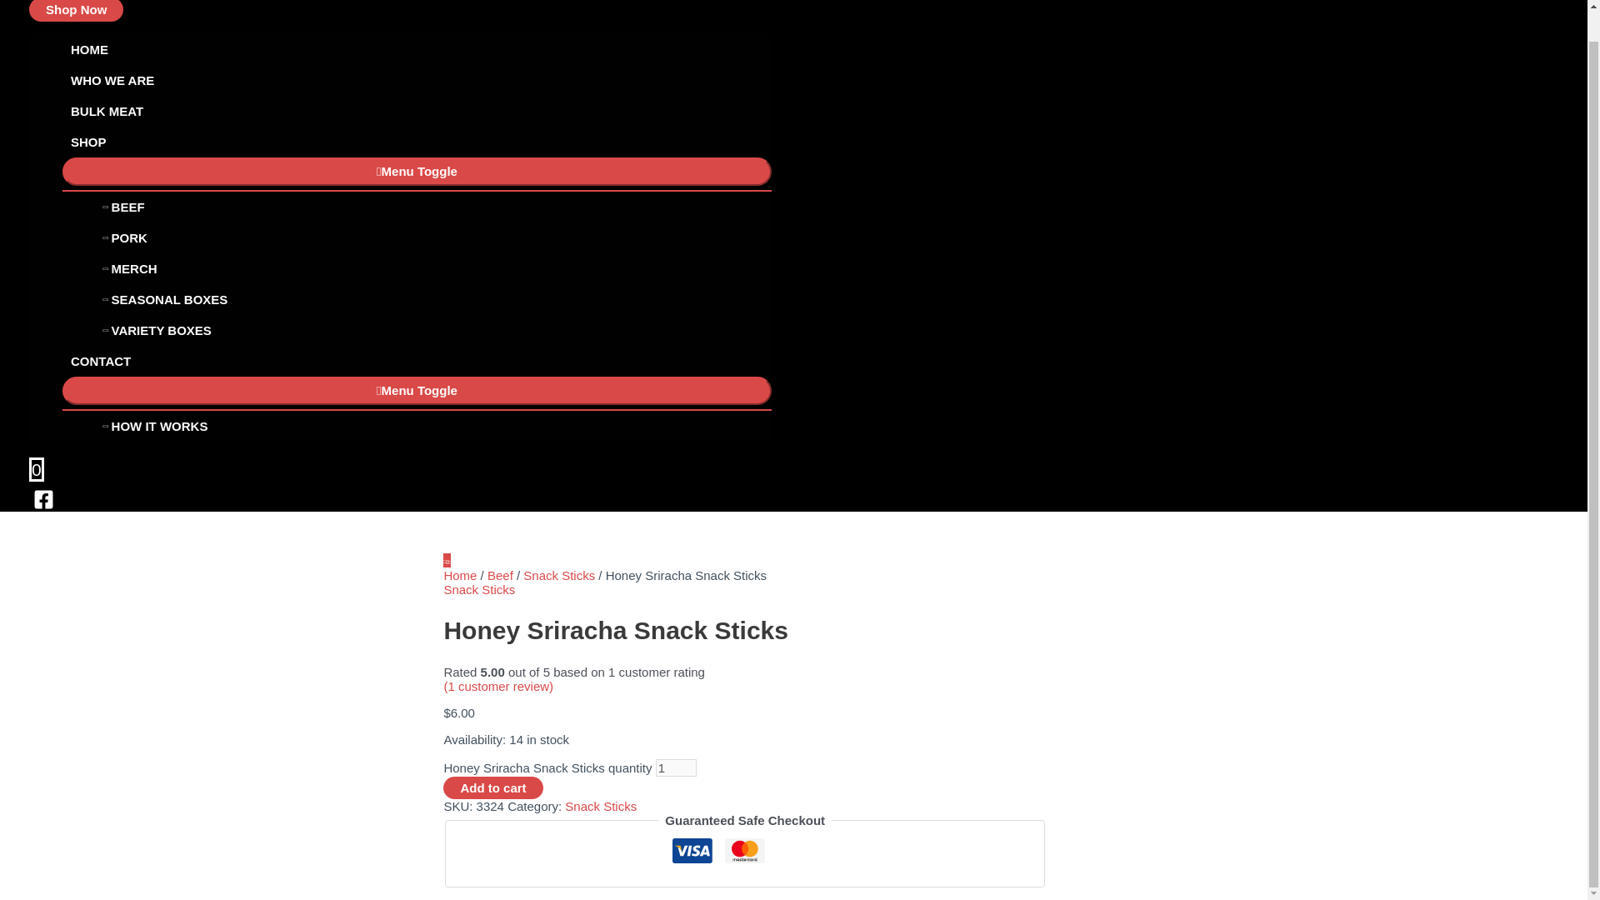  I want to click on VARIETY BOXES, so click(433, 330).